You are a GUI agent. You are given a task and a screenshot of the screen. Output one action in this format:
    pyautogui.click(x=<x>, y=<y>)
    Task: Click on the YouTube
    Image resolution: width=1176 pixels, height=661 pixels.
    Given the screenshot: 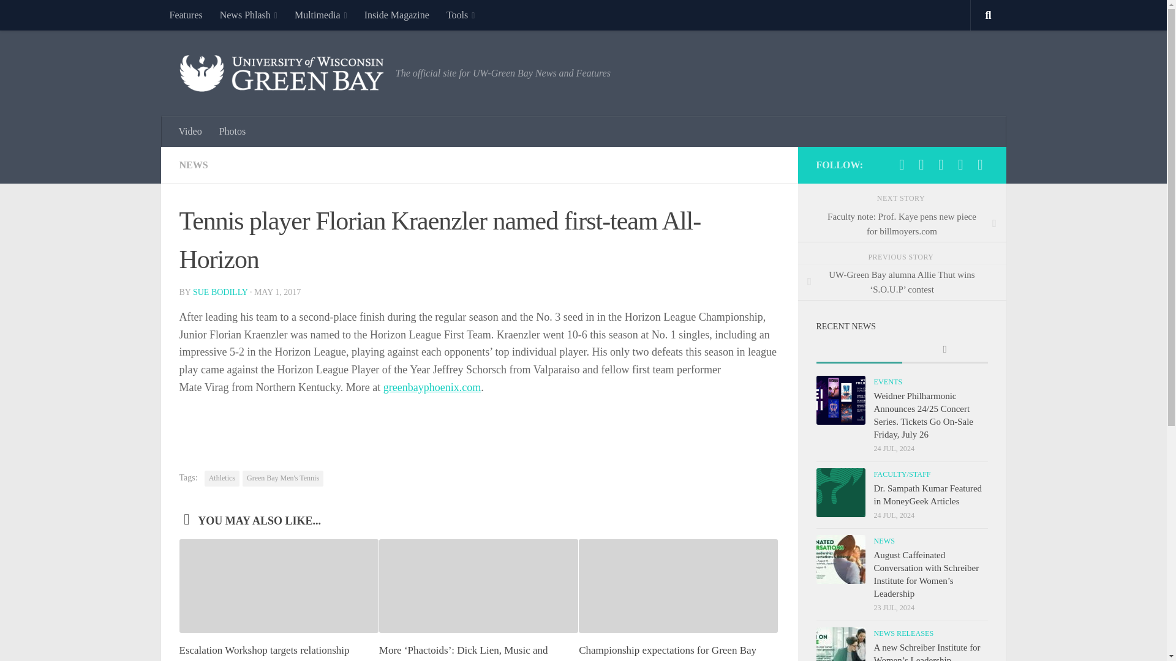 What is the action you would take?
    pyautogui.click(x=960, y=164)
    